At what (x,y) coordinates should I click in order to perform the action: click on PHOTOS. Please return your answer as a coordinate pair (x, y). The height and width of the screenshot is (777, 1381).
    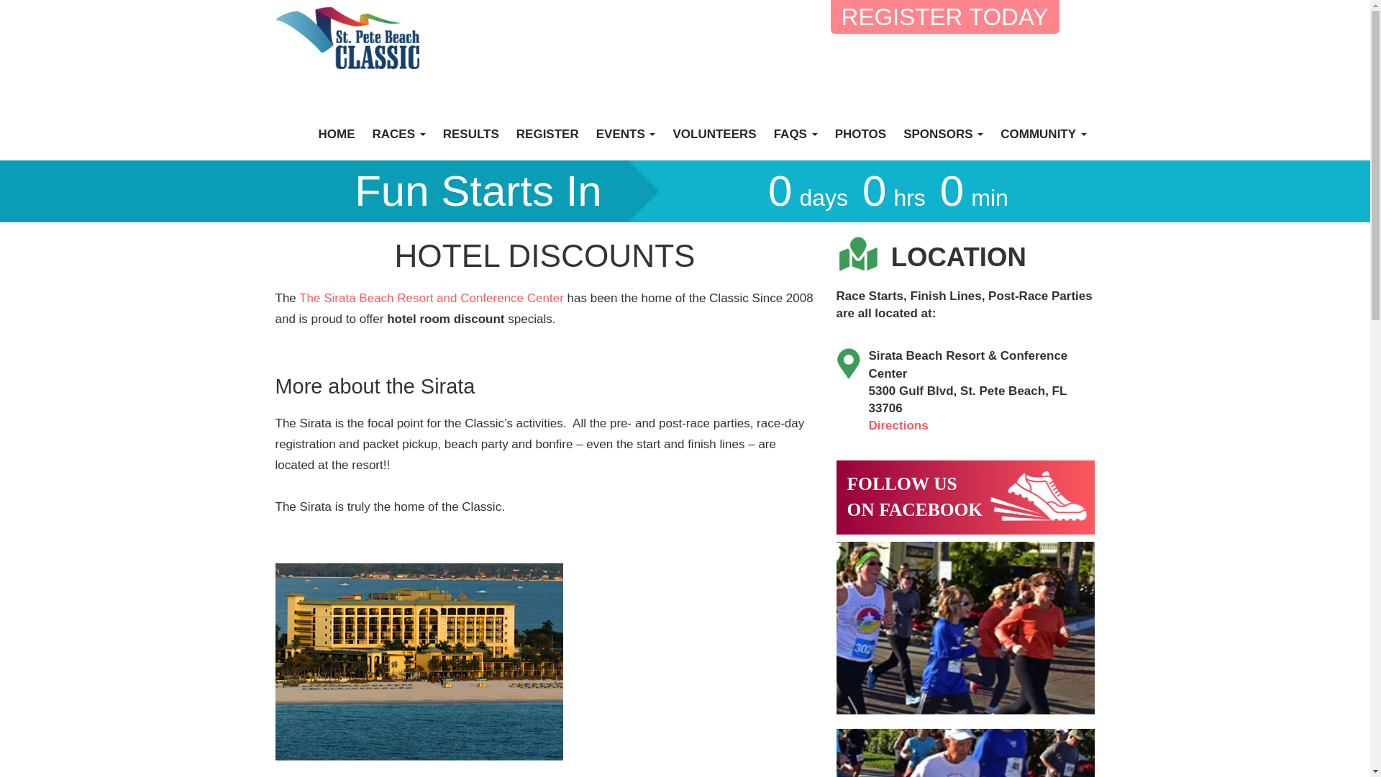
    Looking at the image, I should click on (470, 134).